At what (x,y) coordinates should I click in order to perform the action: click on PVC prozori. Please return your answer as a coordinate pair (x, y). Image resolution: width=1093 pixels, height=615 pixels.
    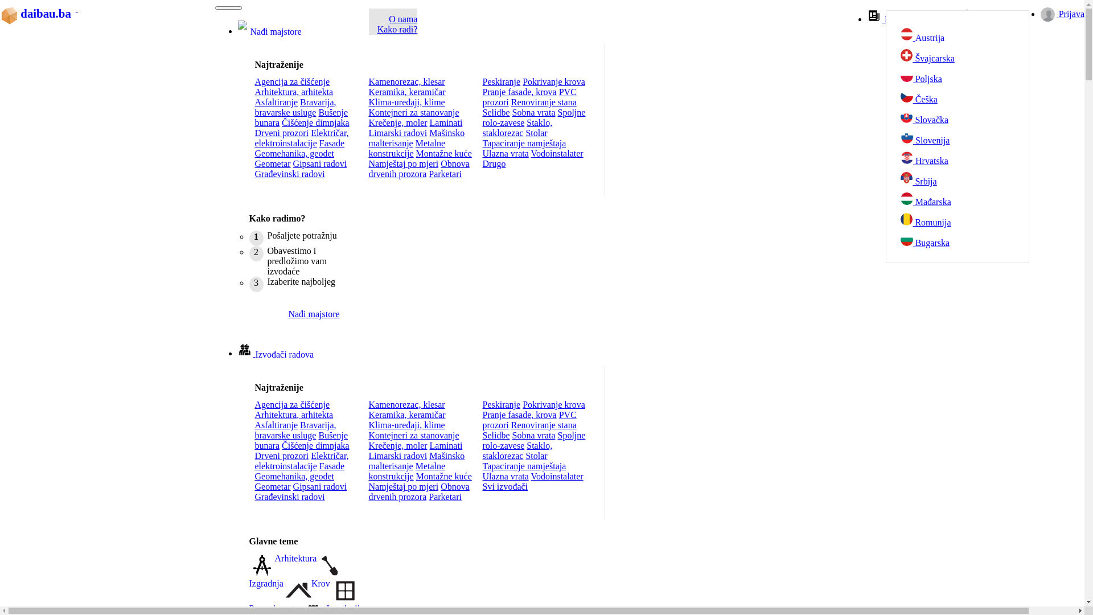
    Looking at the image, I should click on (529, 420).